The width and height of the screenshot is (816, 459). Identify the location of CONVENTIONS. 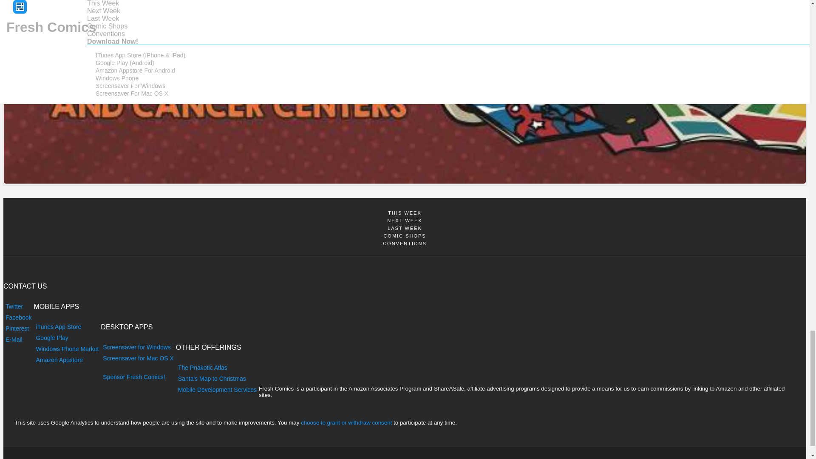
(405, 243).